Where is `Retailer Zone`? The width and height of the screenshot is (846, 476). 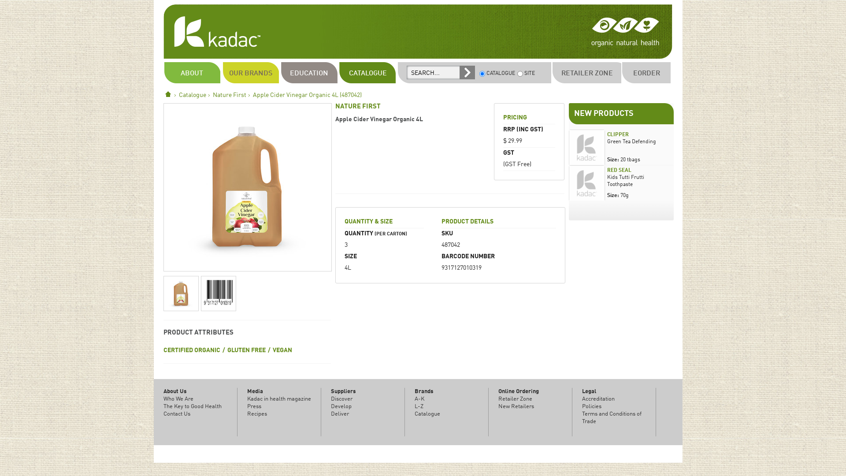
Retailer Zone is located at coordinates (516, 399).